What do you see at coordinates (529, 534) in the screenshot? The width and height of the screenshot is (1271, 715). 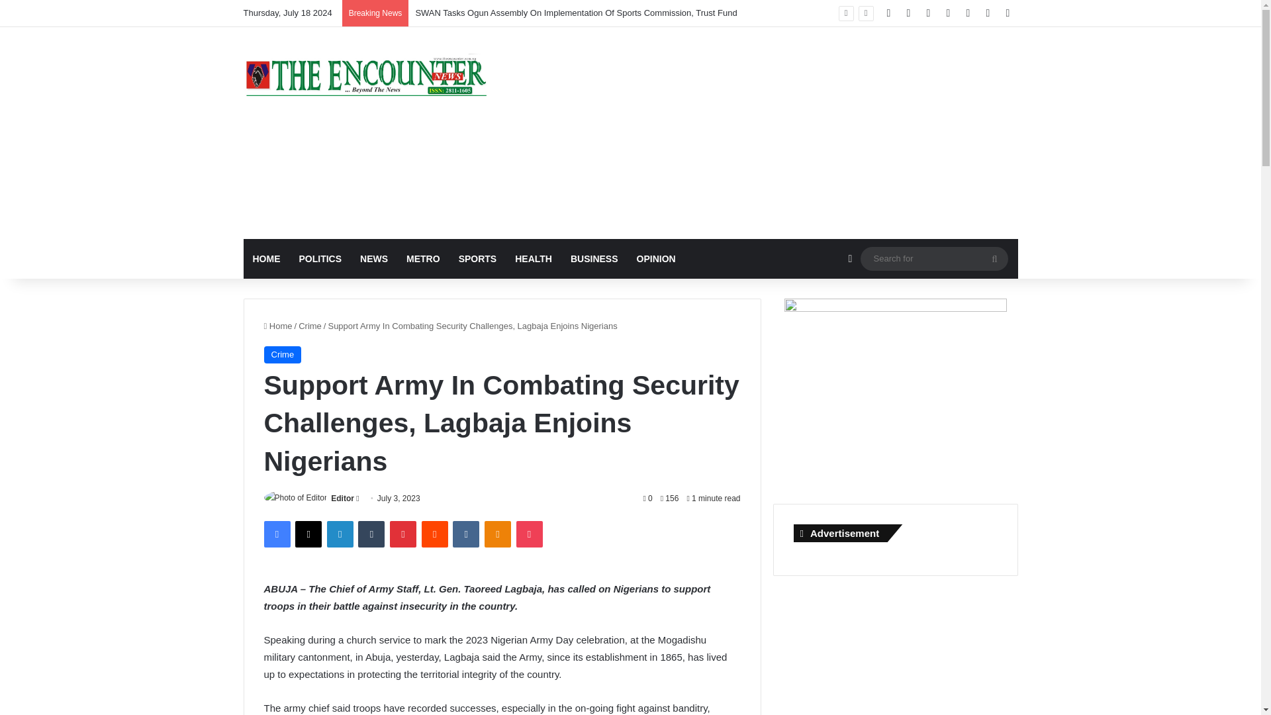 I see `Pocket` at bounding box center [529, 534].